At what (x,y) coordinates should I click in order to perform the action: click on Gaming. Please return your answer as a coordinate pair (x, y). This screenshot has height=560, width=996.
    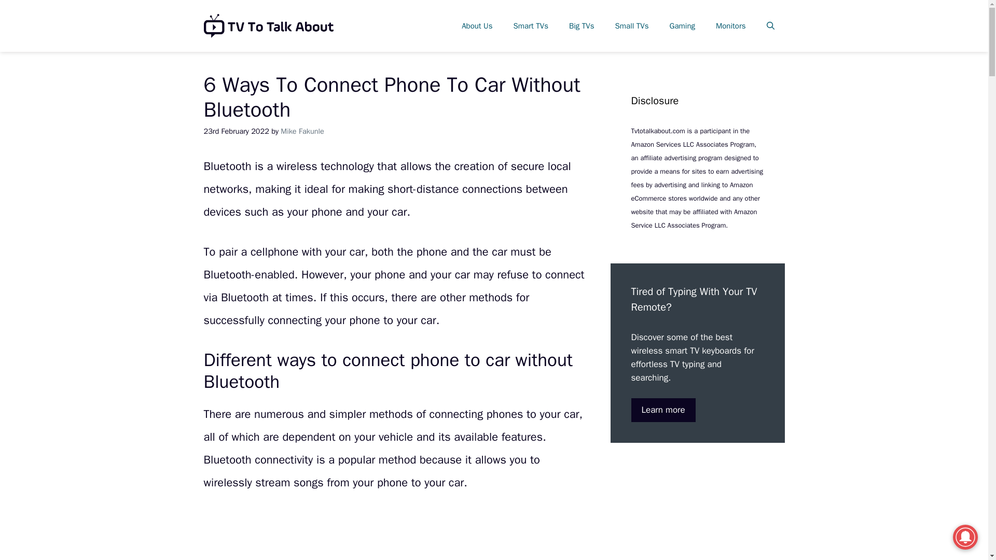
    Looking at the image, I should click on (682, 26).